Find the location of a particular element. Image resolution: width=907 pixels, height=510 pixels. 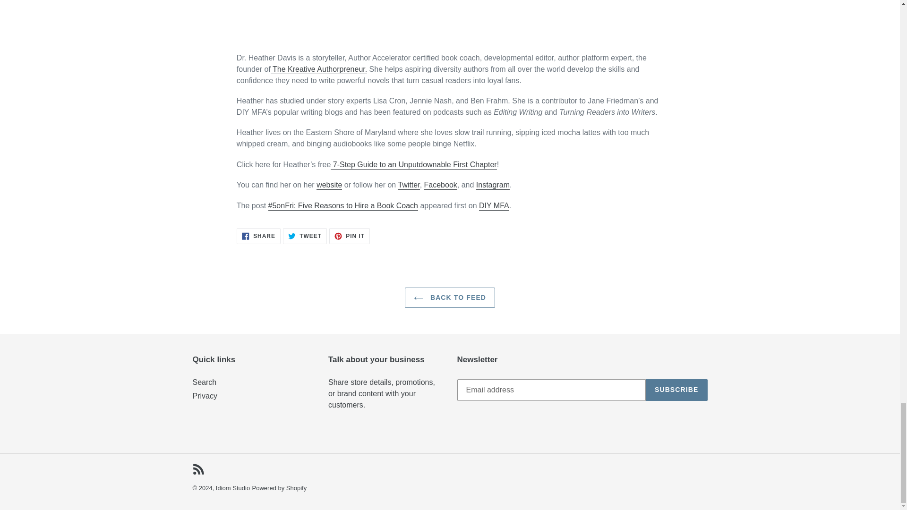

Idiom Studio is located at coordinates (232, 488).